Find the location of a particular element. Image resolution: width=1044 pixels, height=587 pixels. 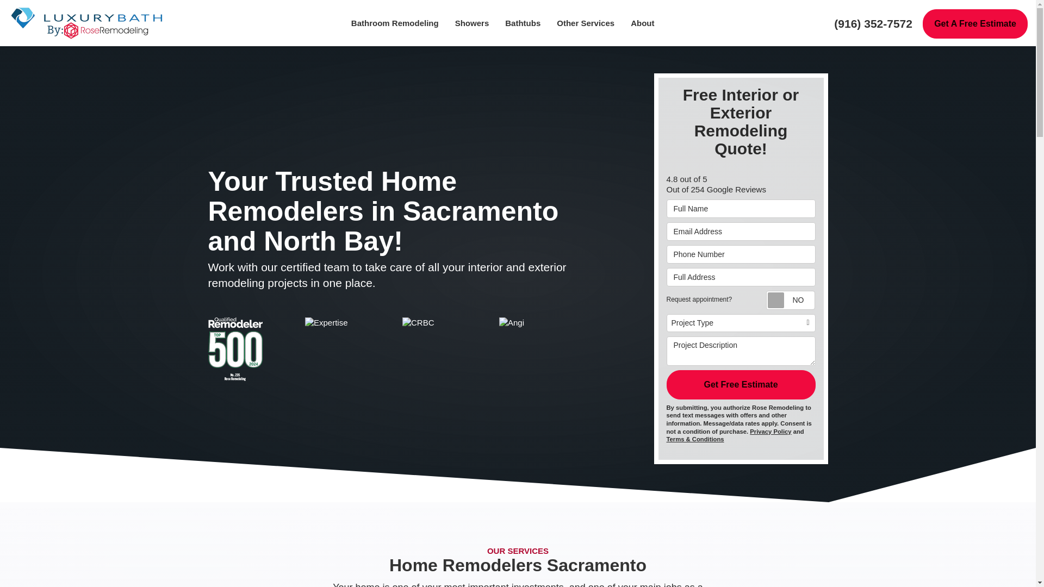

Get A Free Estimate is located at coordinates (975, 24).